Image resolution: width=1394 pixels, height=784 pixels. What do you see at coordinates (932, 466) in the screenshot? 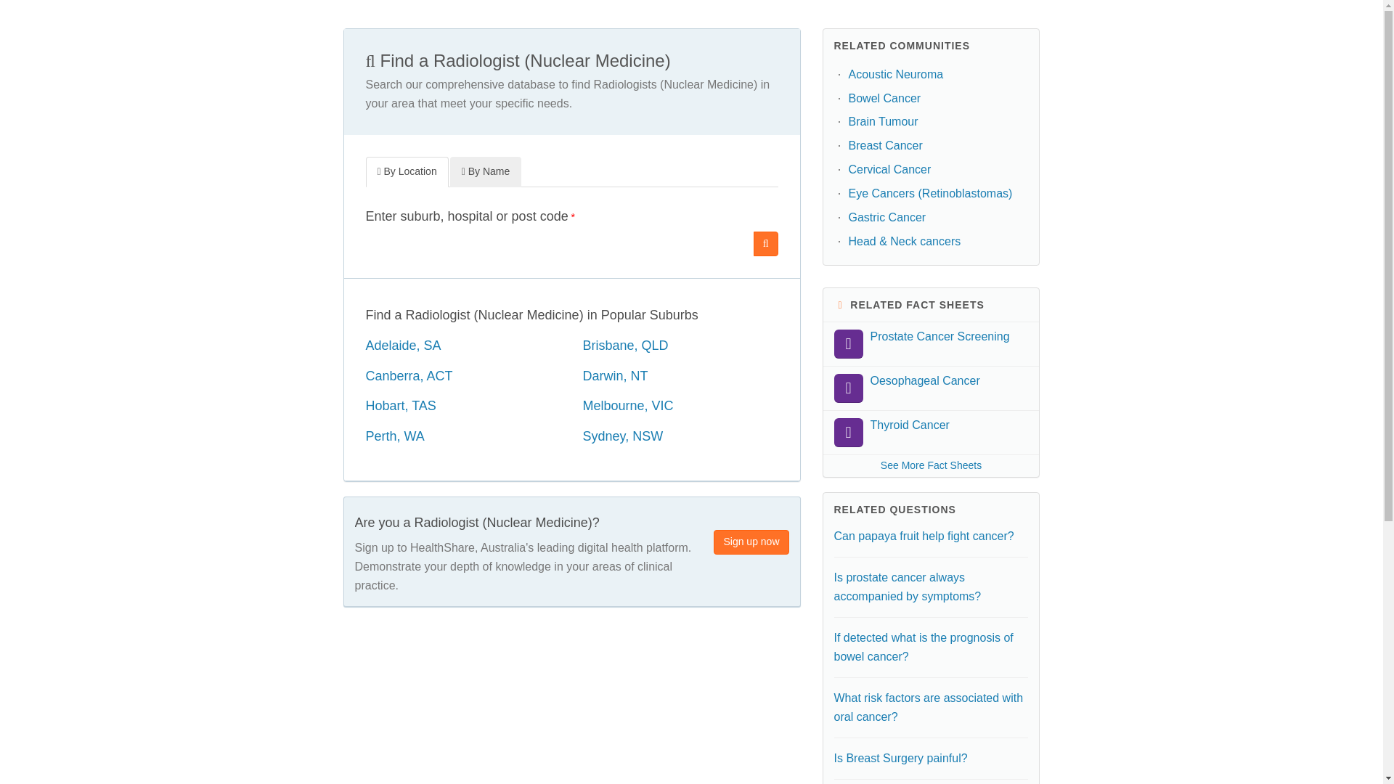
I see `See More Fact Sheets` at bounding box center [932, 466].